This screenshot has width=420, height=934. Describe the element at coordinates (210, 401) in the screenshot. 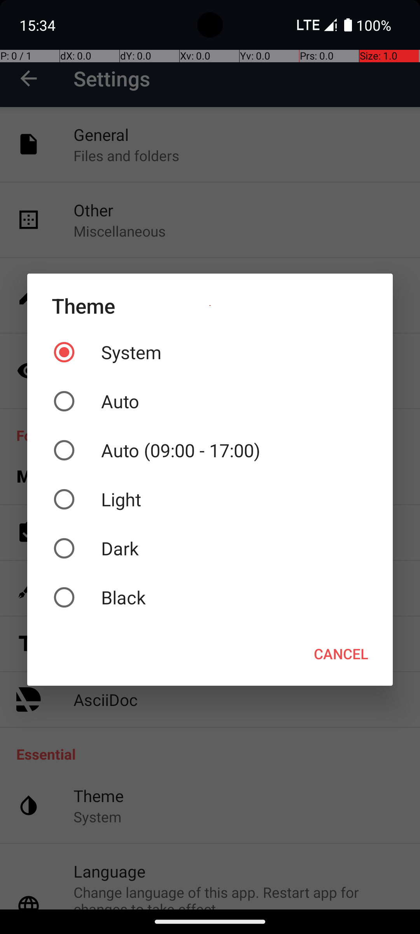

I see `Auto` at that location.